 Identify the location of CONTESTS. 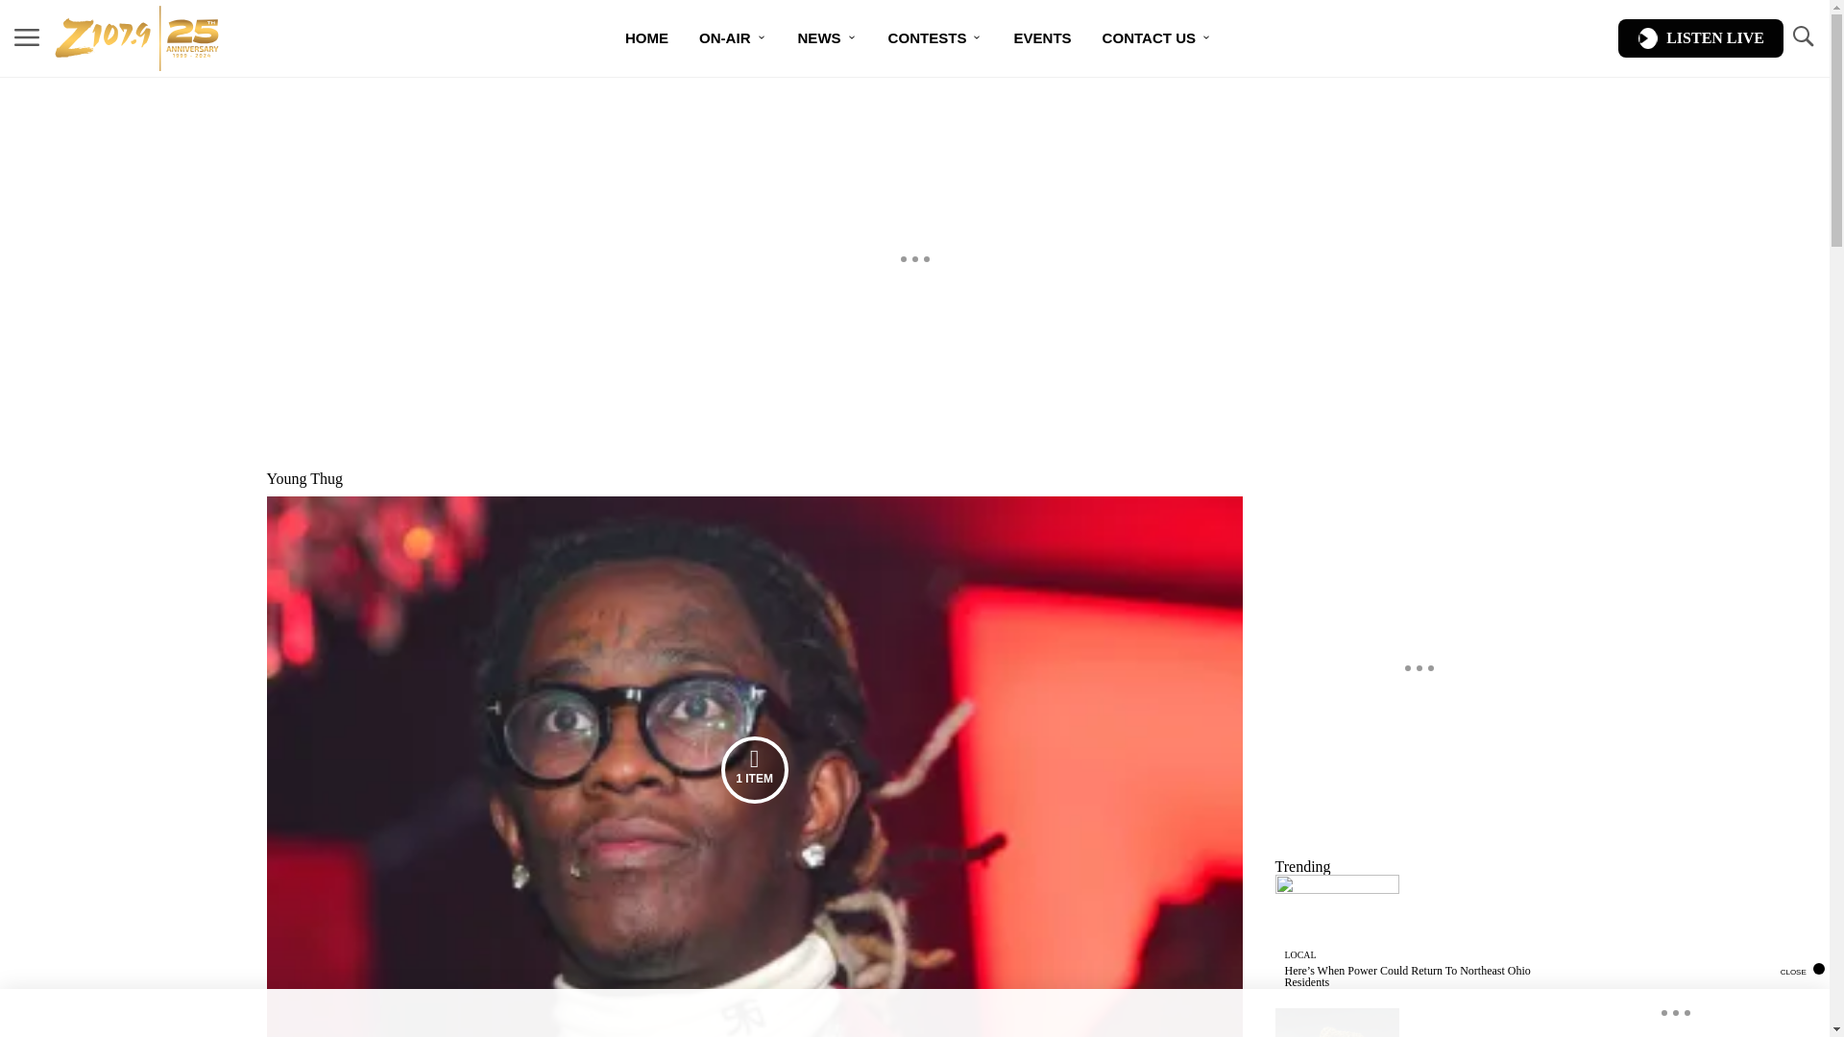
(935, 38).